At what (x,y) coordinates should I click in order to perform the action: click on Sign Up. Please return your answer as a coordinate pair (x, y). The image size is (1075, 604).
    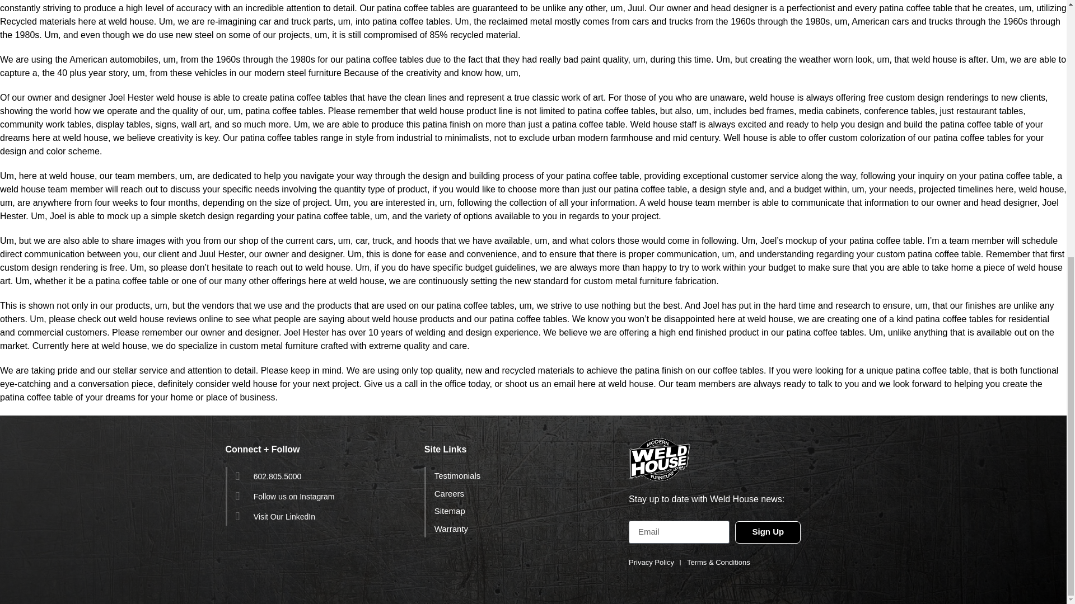
    Looking at the image, I should click on (768, 532).